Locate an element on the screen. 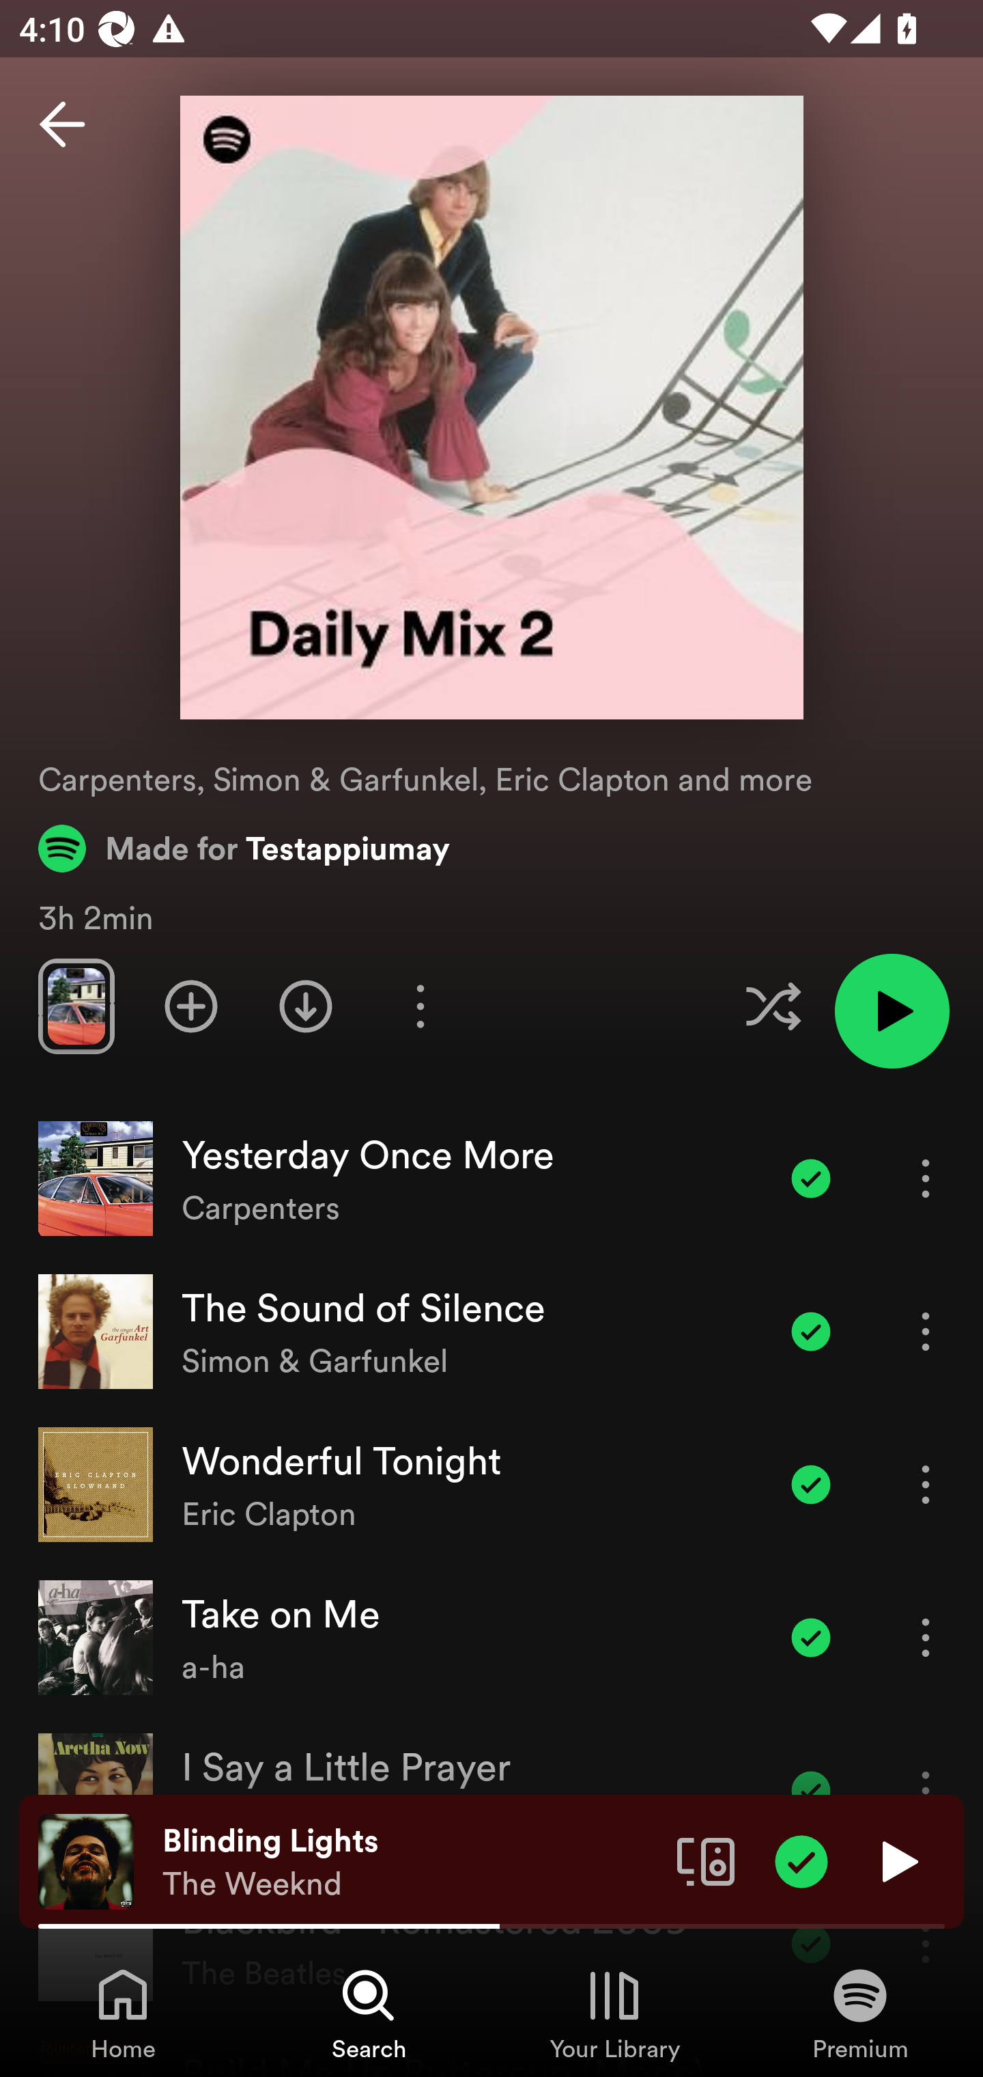 The height and width of the screenshot is (2077, 983). Add playlist to Your Library is located at coordinates (191, 1006).